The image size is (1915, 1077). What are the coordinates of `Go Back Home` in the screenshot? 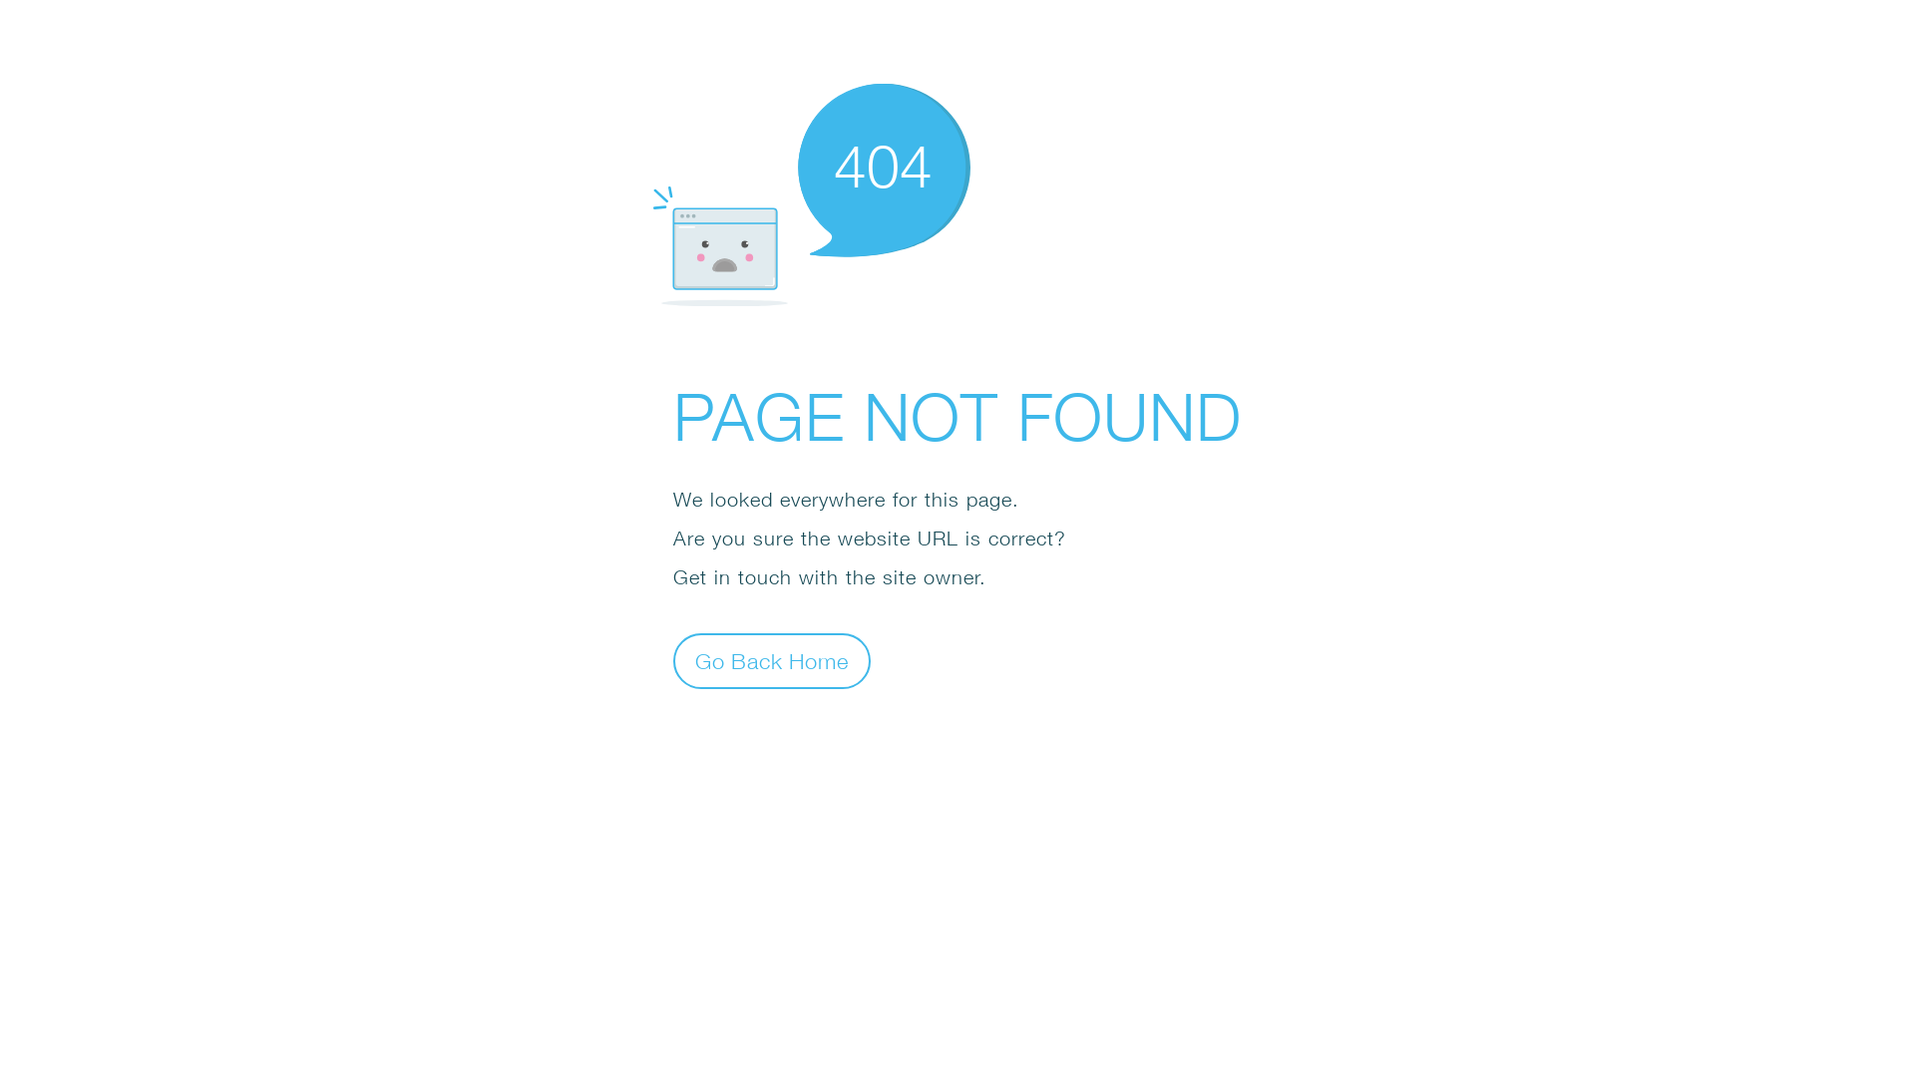 It's located at (772, 660).